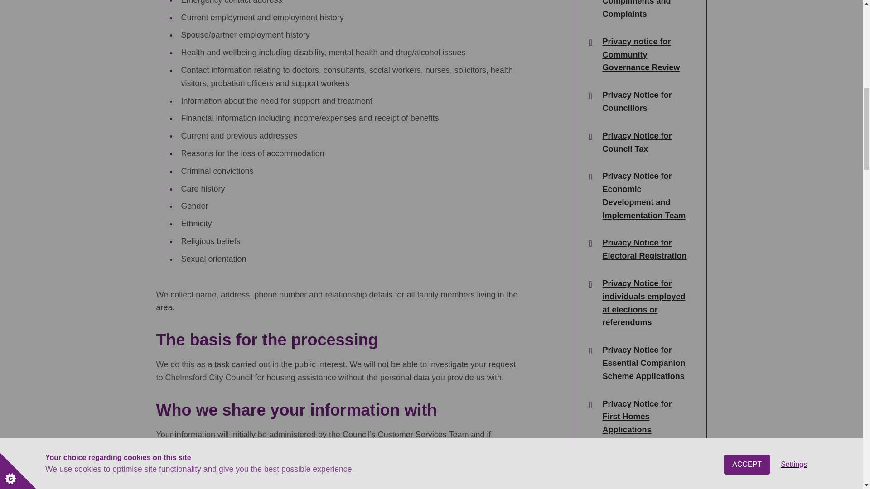 This screenshot has width=870, height=489. What do you see at coordinates (646, 363) in the screenshot?
I see `Privacy Notice for Essential Companion Scheme Applications` at bounding box center [646, 363].